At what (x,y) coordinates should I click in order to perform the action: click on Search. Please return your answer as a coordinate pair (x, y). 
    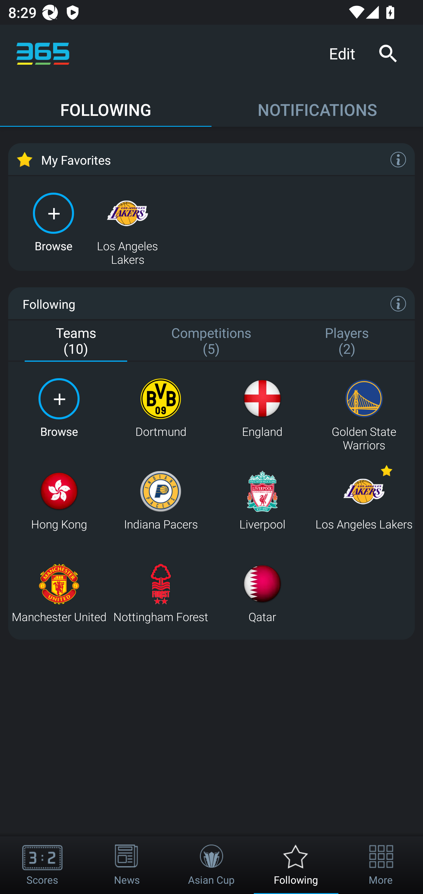
    Looking at the image, I should click on (388, 54).